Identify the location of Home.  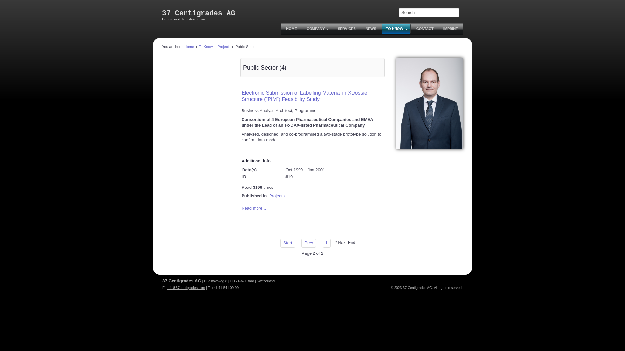
(189, 47).